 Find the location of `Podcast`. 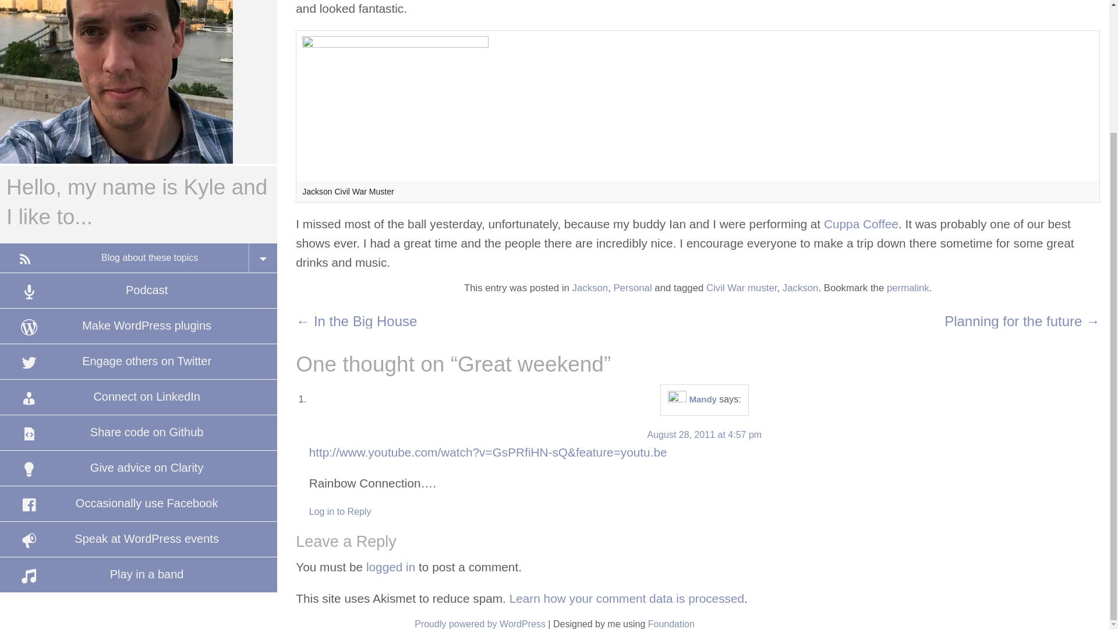

Podcast is located at coordinates (139, 290).